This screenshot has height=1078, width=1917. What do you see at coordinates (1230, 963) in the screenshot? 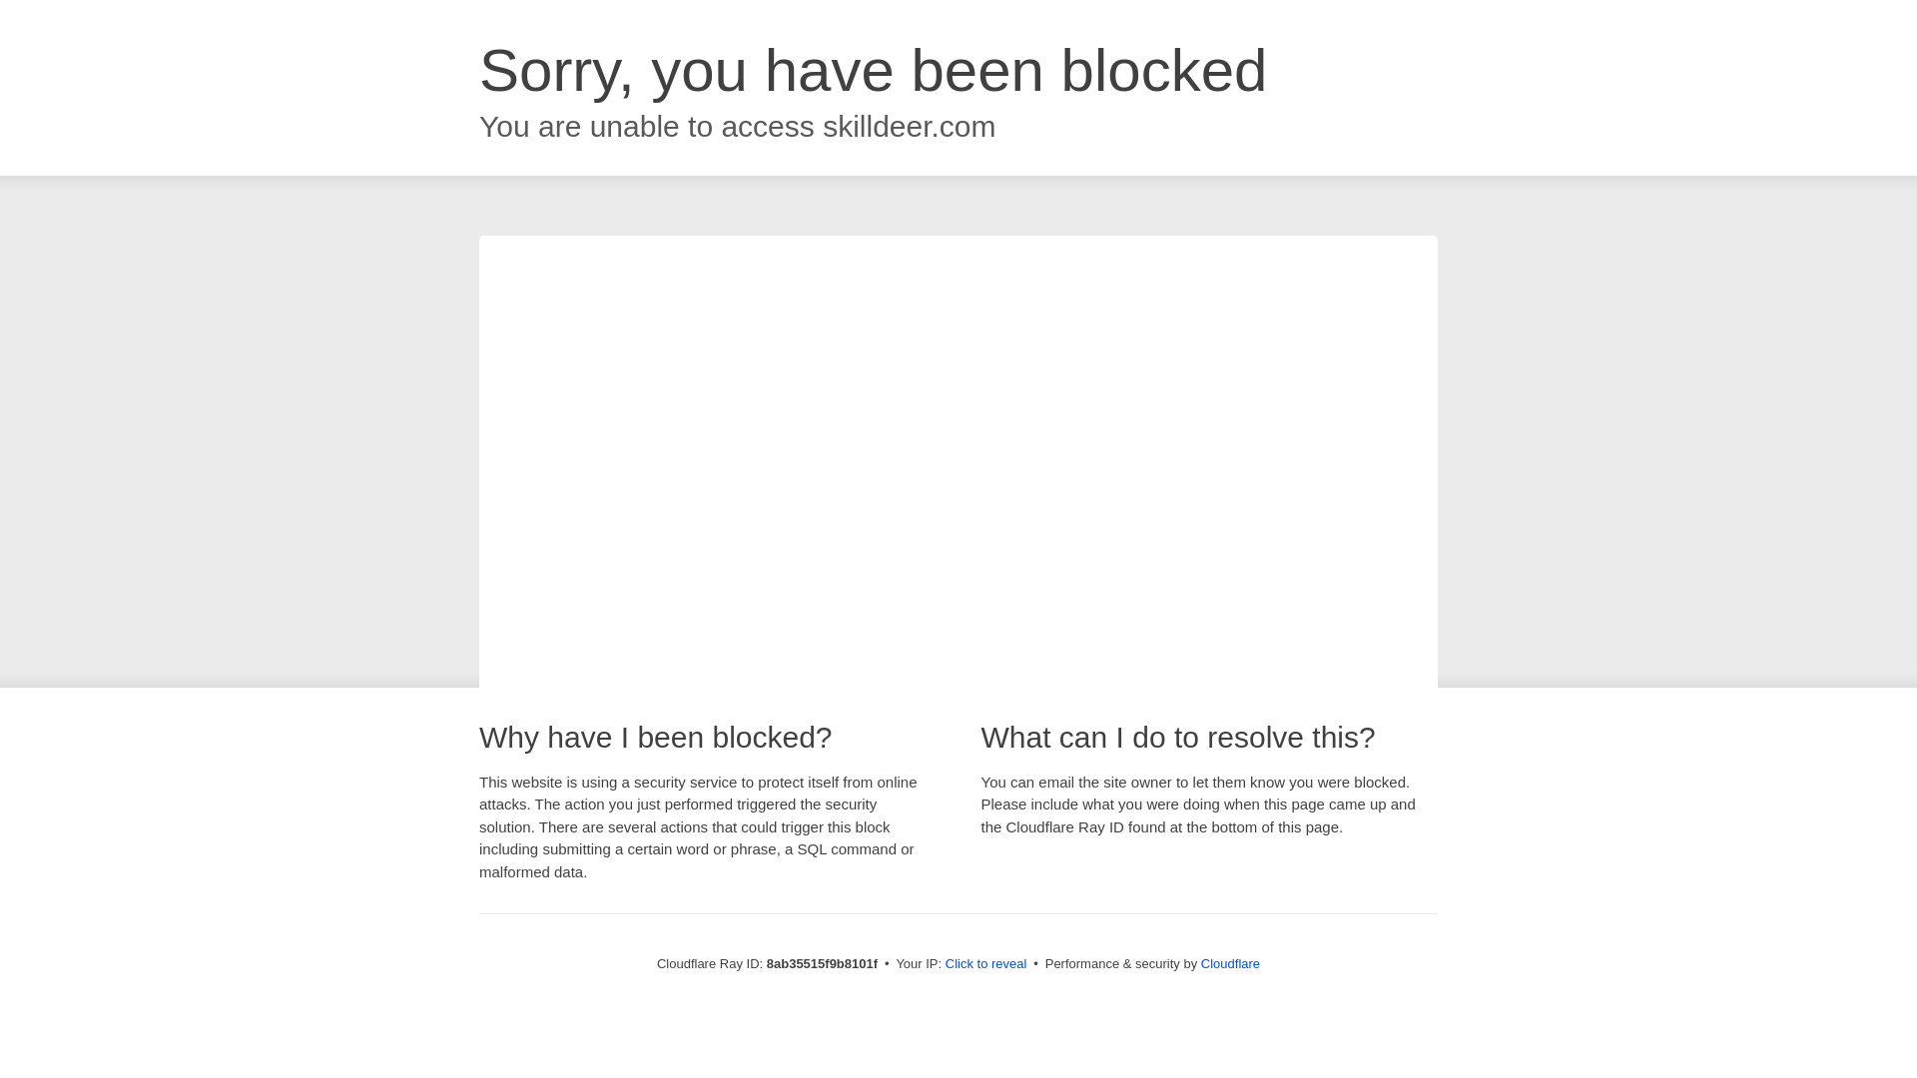
I see `Cloudflare` at bounding box center [1230, 963].